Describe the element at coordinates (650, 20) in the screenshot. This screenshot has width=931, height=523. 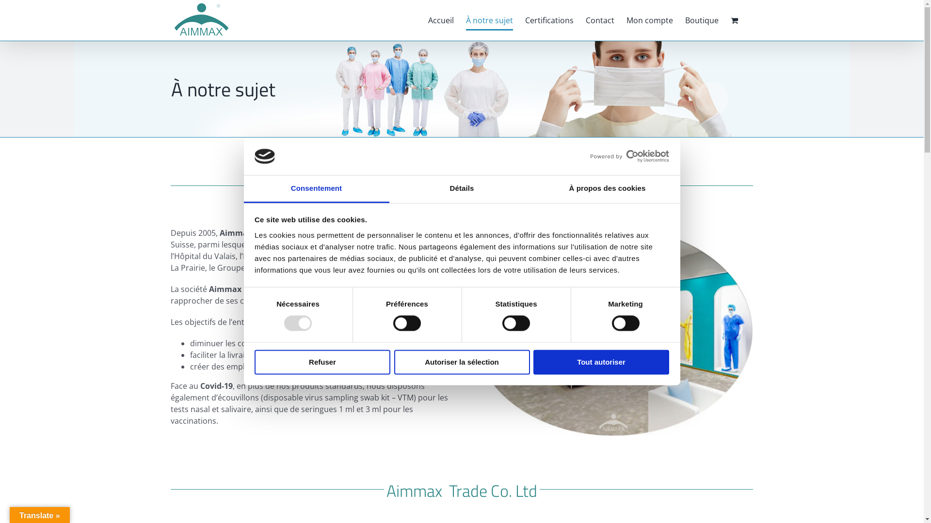
I see `Mon compte` at that location.